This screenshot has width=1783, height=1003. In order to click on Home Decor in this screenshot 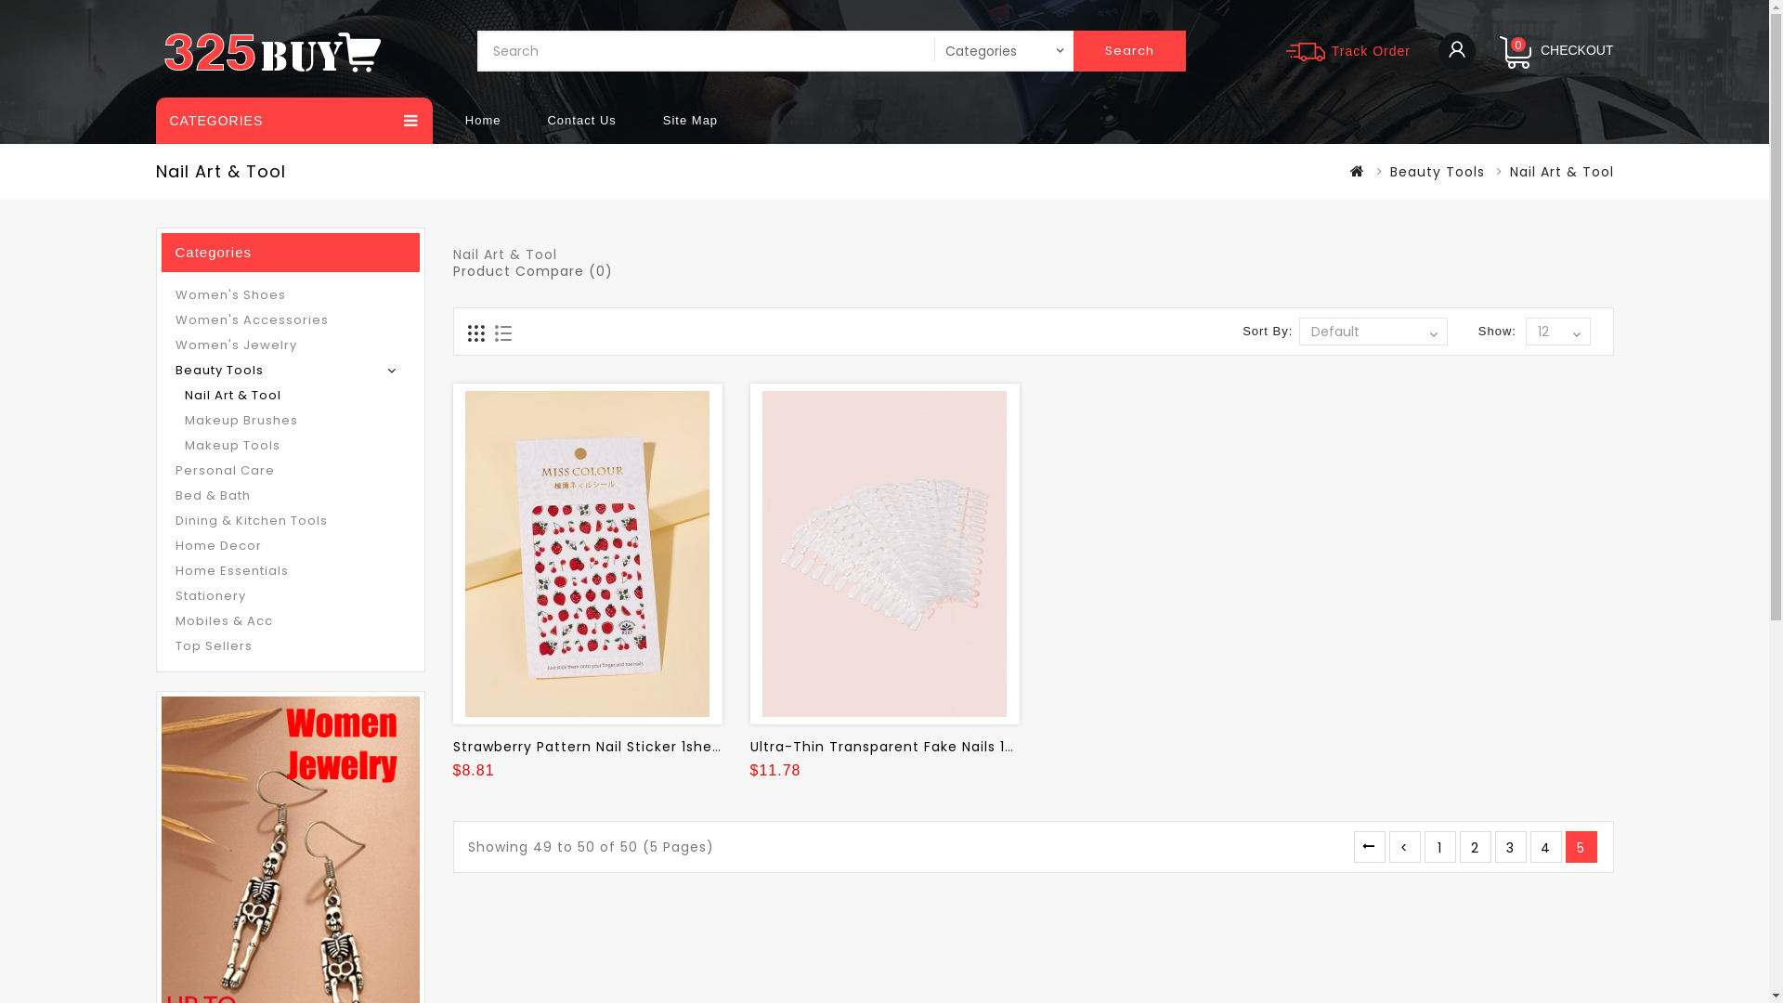, I will do `click(290, 544)`.